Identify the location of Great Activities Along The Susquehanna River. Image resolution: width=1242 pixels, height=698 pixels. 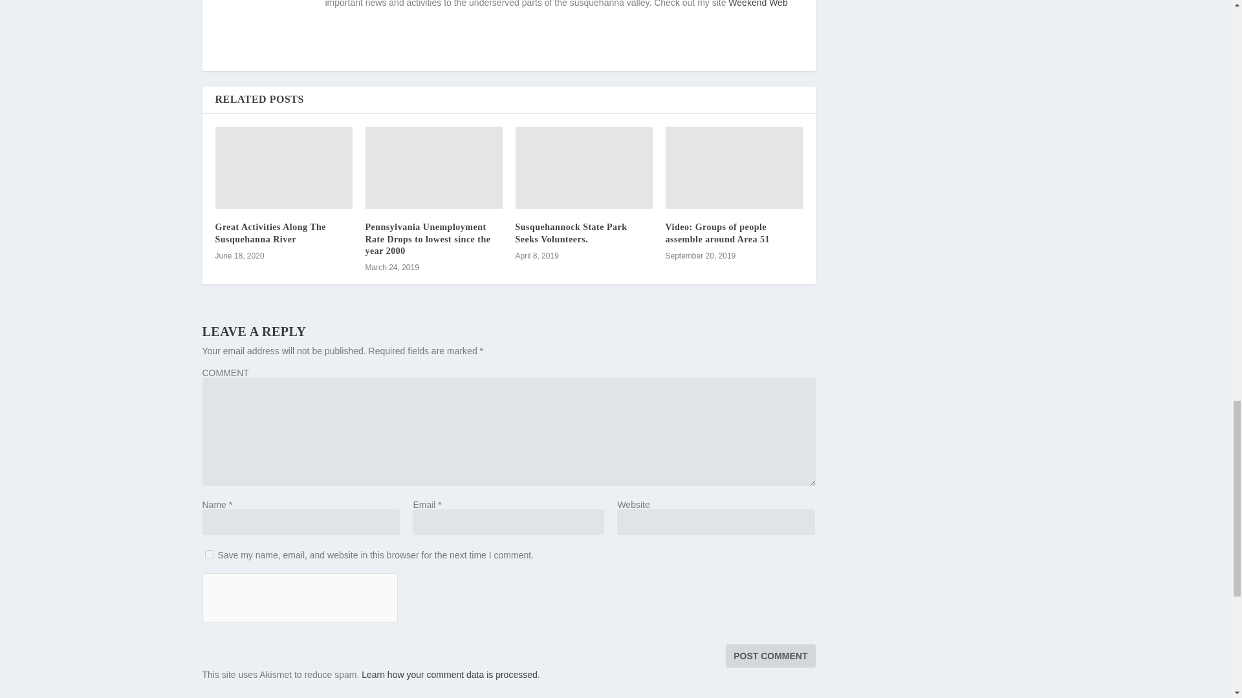
(270, 233).